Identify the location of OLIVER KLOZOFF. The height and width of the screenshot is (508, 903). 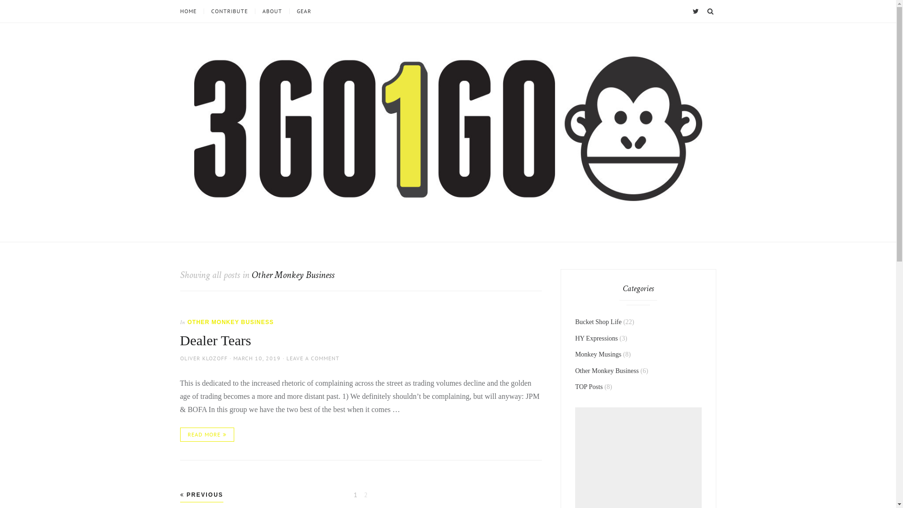
(203, 358).